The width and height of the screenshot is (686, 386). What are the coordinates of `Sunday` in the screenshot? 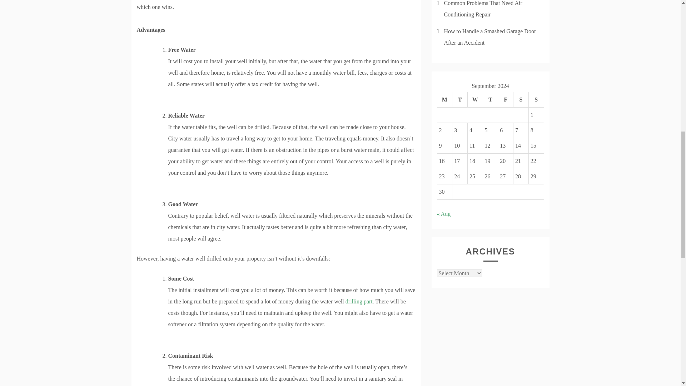 It's located at (536, 100).